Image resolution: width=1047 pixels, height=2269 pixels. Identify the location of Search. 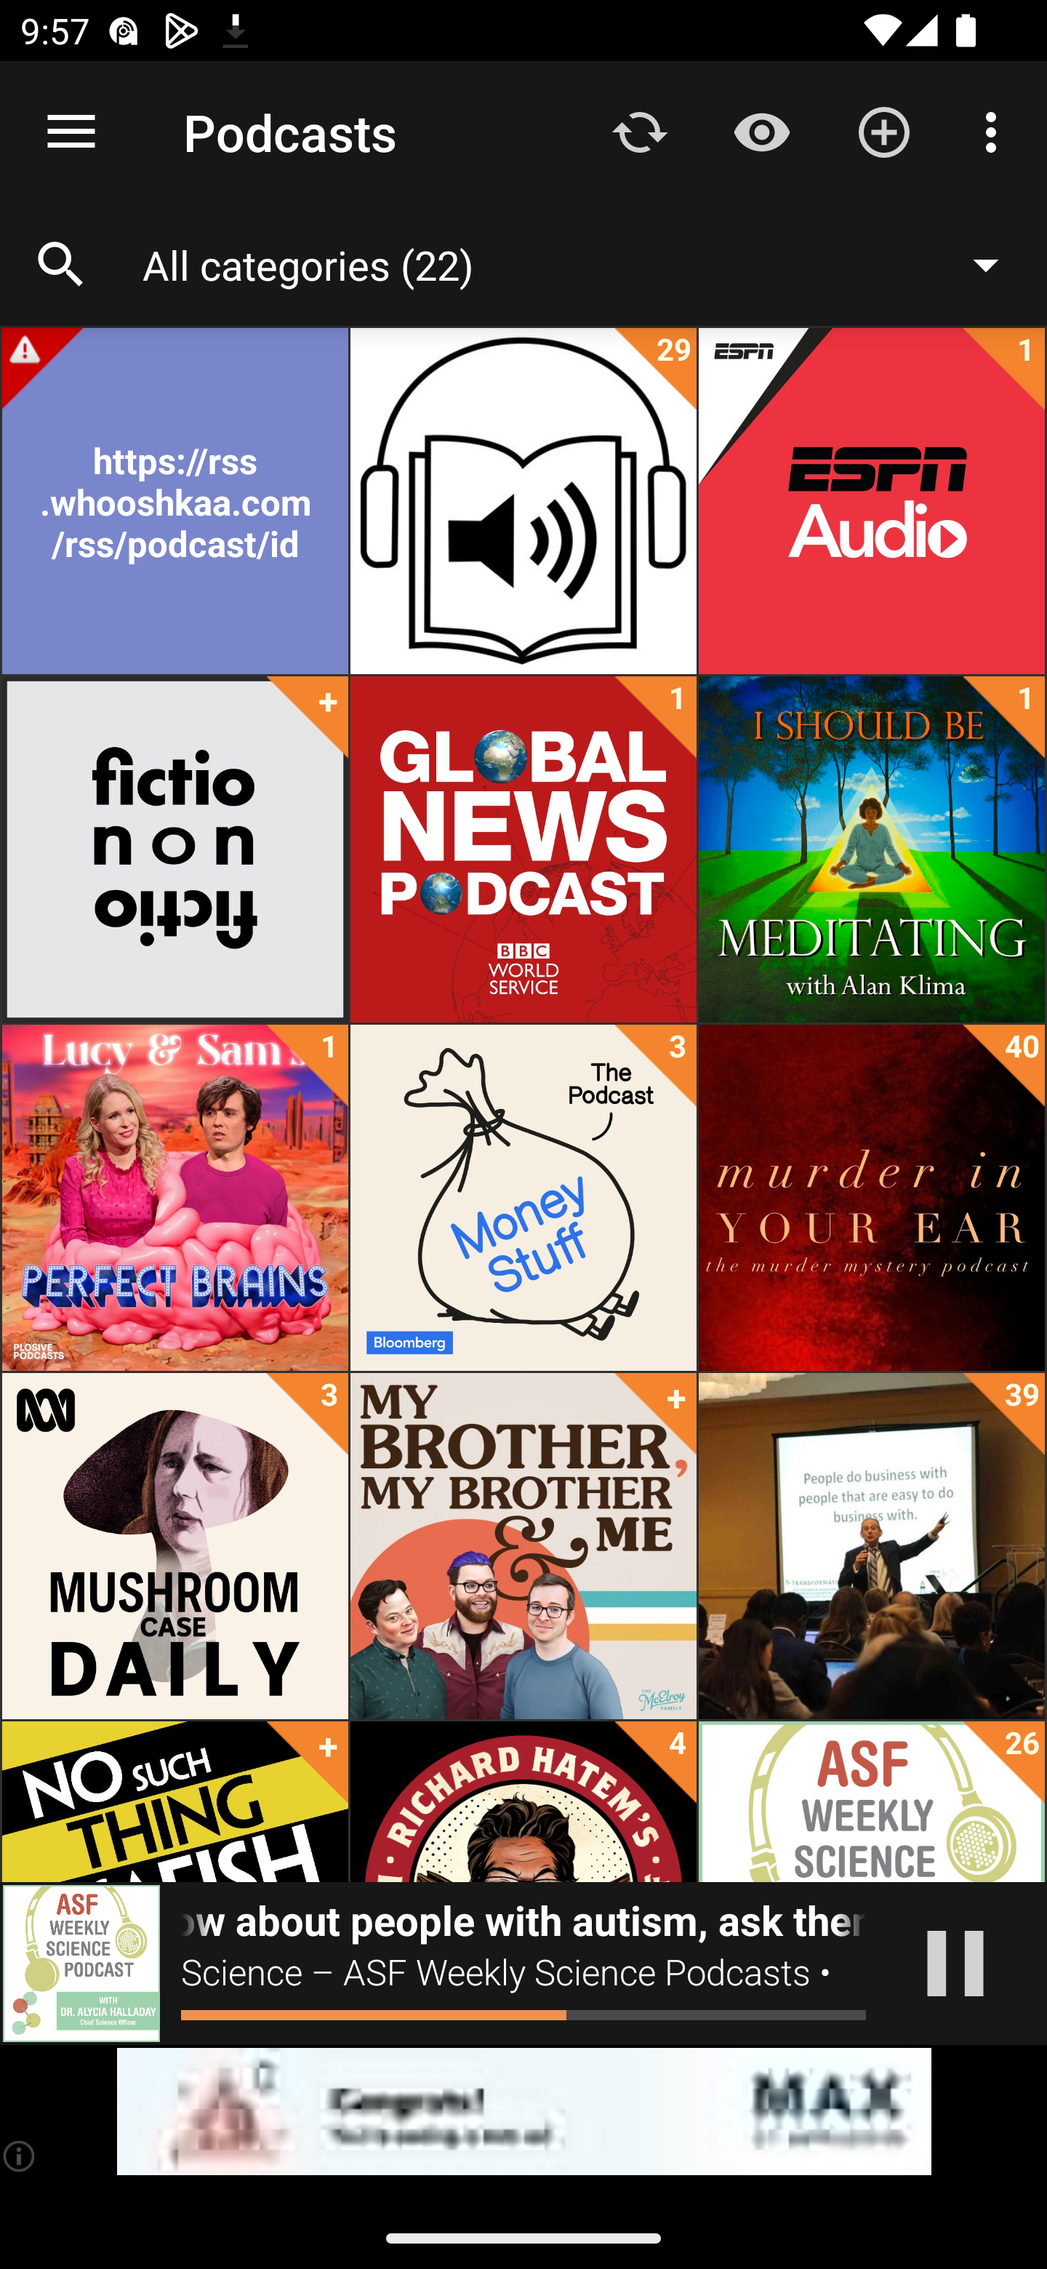
(61, 265).